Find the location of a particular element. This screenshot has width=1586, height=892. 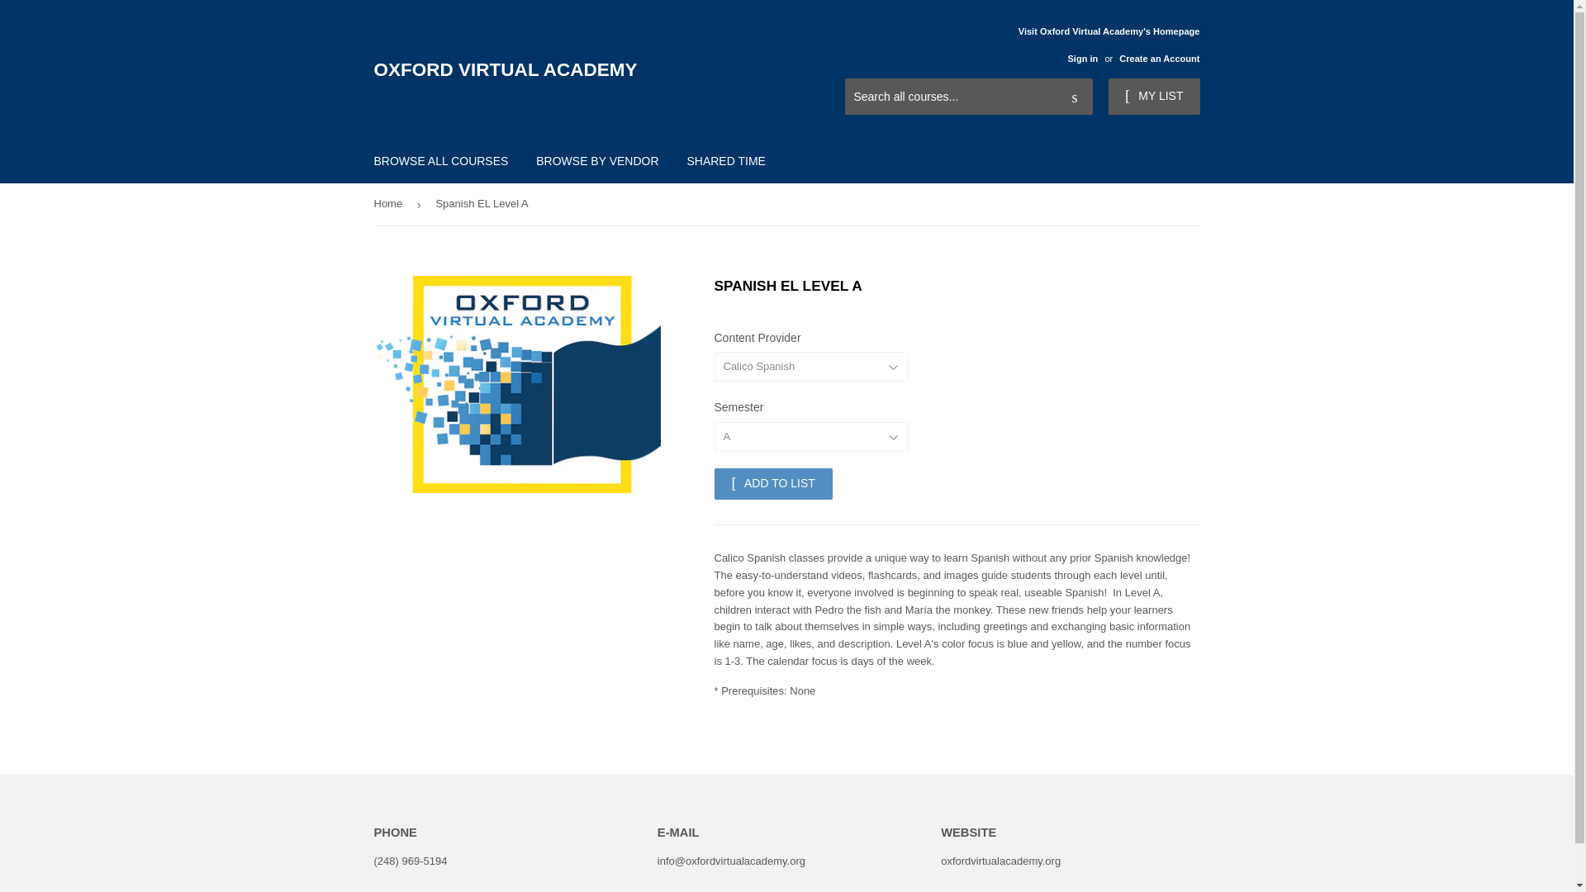

oxfordvirtualacademy.org is located at coordinates (1000, 861).